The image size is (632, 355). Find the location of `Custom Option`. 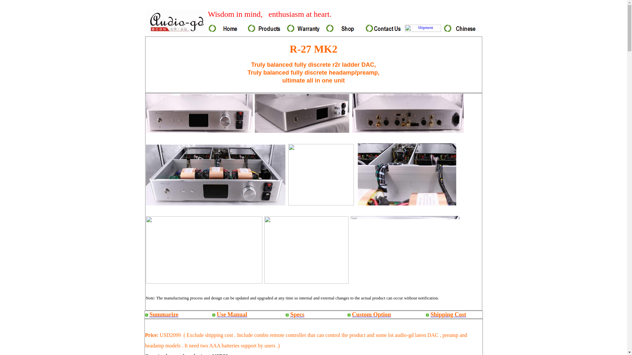

Custom Option is located at coordinates (371, 314).